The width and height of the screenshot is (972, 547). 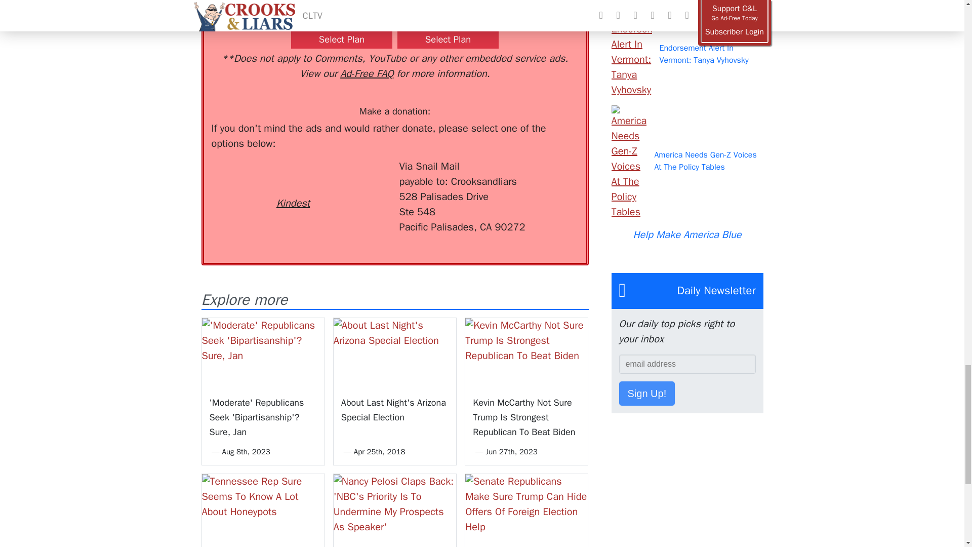 What do you see at coordinates (360, 177) in the screenshot?
I see `Donate via PayPal` at bounding box center [360, 177].